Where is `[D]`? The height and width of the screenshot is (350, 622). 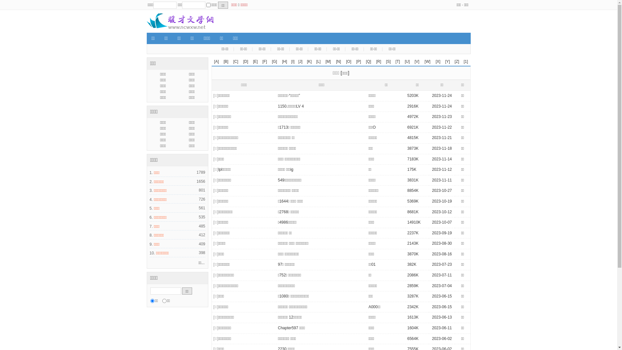 [D] is located at coordinates (246, 62).